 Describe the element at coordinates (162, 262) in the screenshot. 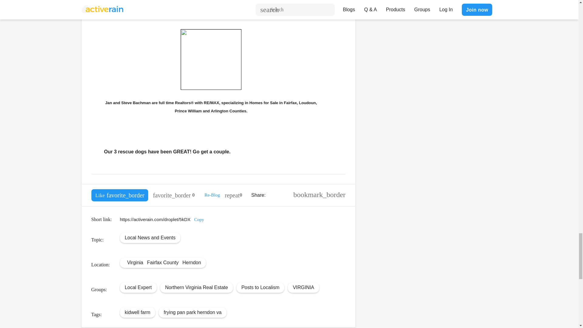

I see `Fairfax County` at that location.